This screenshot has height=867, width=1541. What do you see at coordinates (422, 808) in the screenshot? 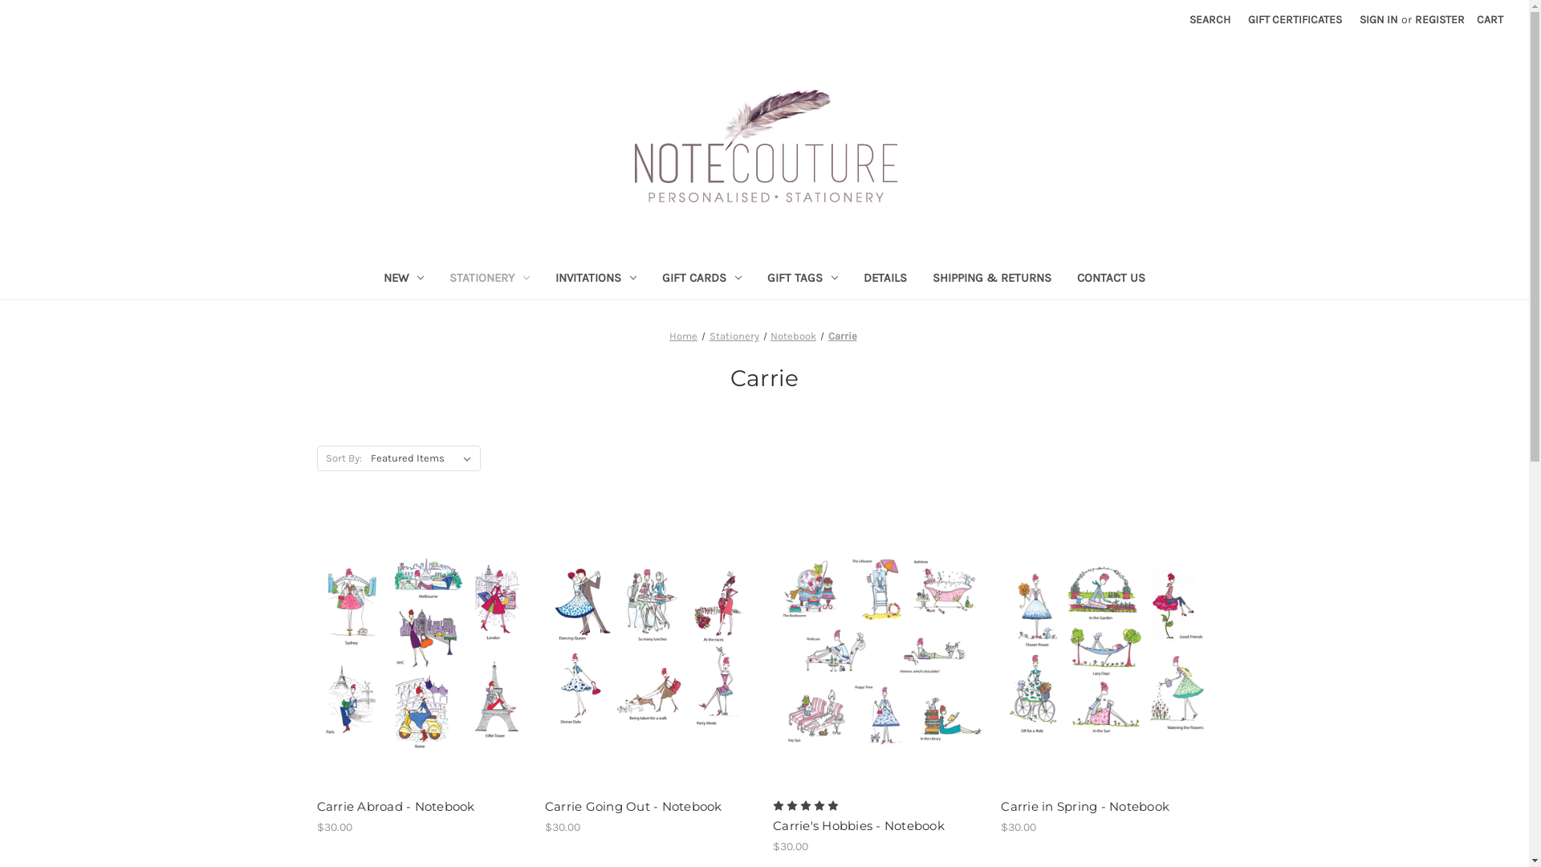
I see `Carrie Abroad - Notebook` at bounding box center [422, 808].